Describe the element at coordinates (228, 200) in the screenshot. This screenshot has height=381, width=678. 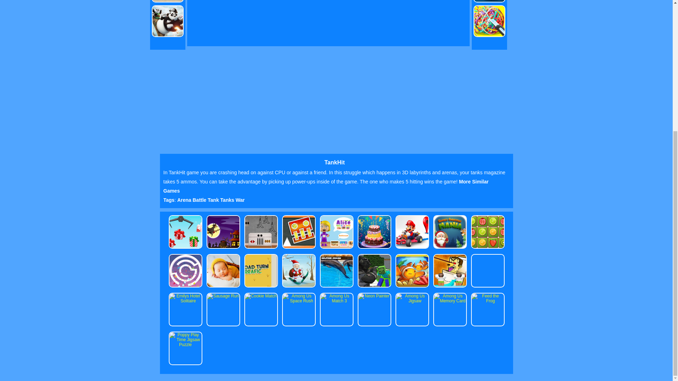
I see `Tanks` at that location.